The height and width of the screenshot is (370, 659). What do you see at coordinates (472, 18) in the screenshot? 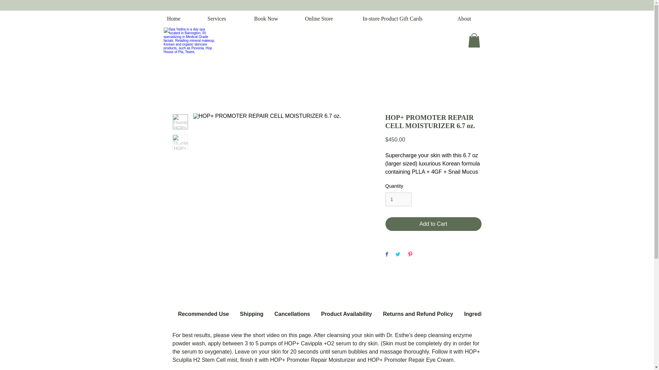
I see `About` at bounding box center [472, 18].